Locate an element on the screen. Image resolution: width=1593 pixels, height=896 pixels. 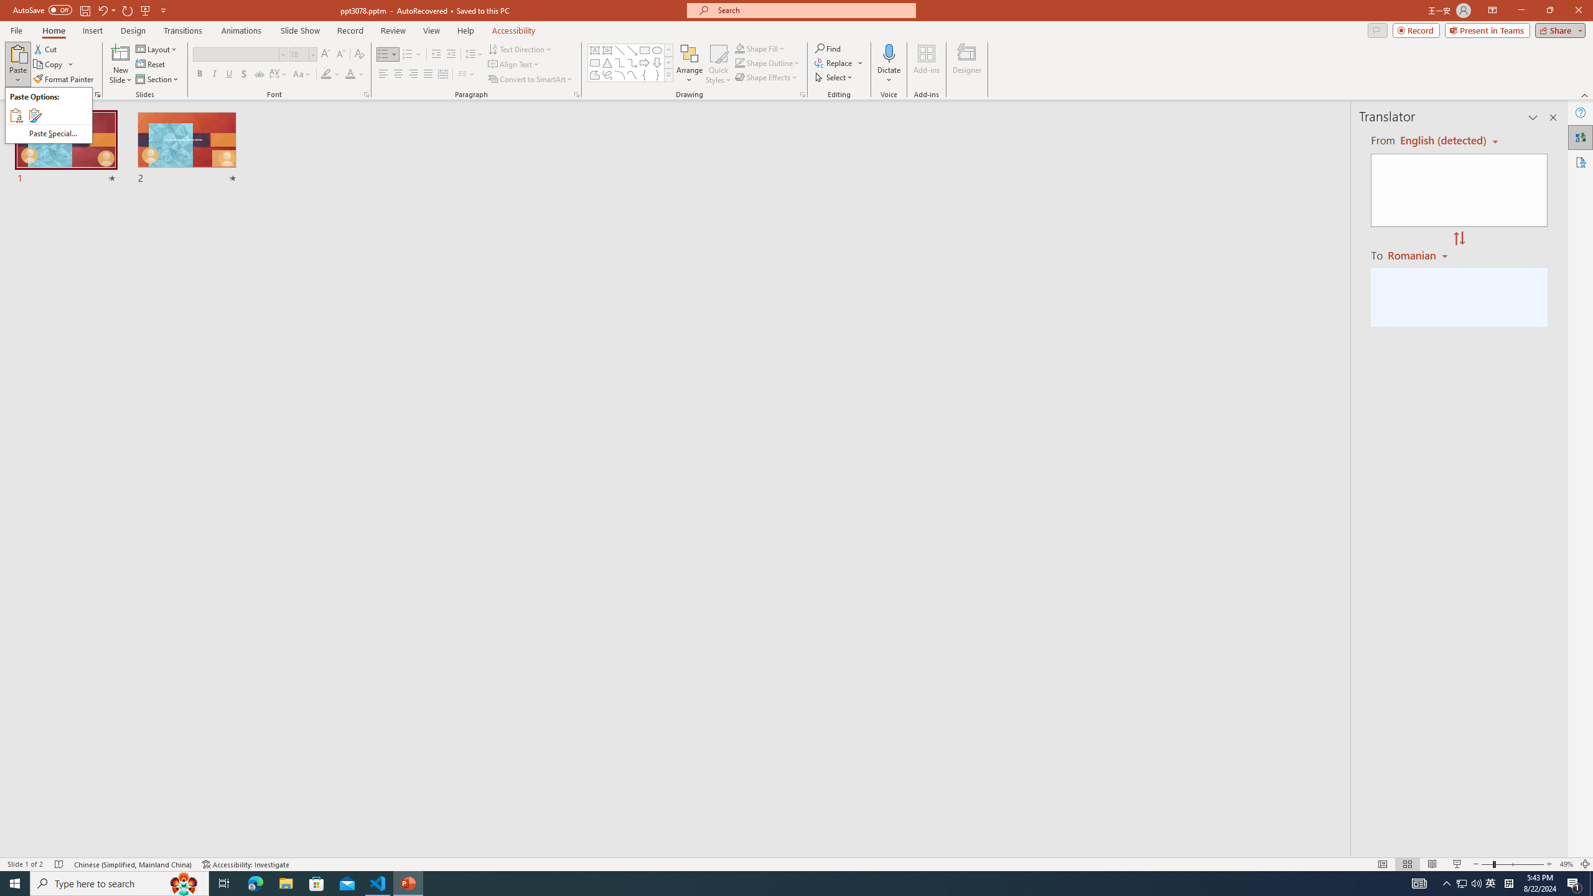
Spell Check No Errors is located at coordinates (60, 864).